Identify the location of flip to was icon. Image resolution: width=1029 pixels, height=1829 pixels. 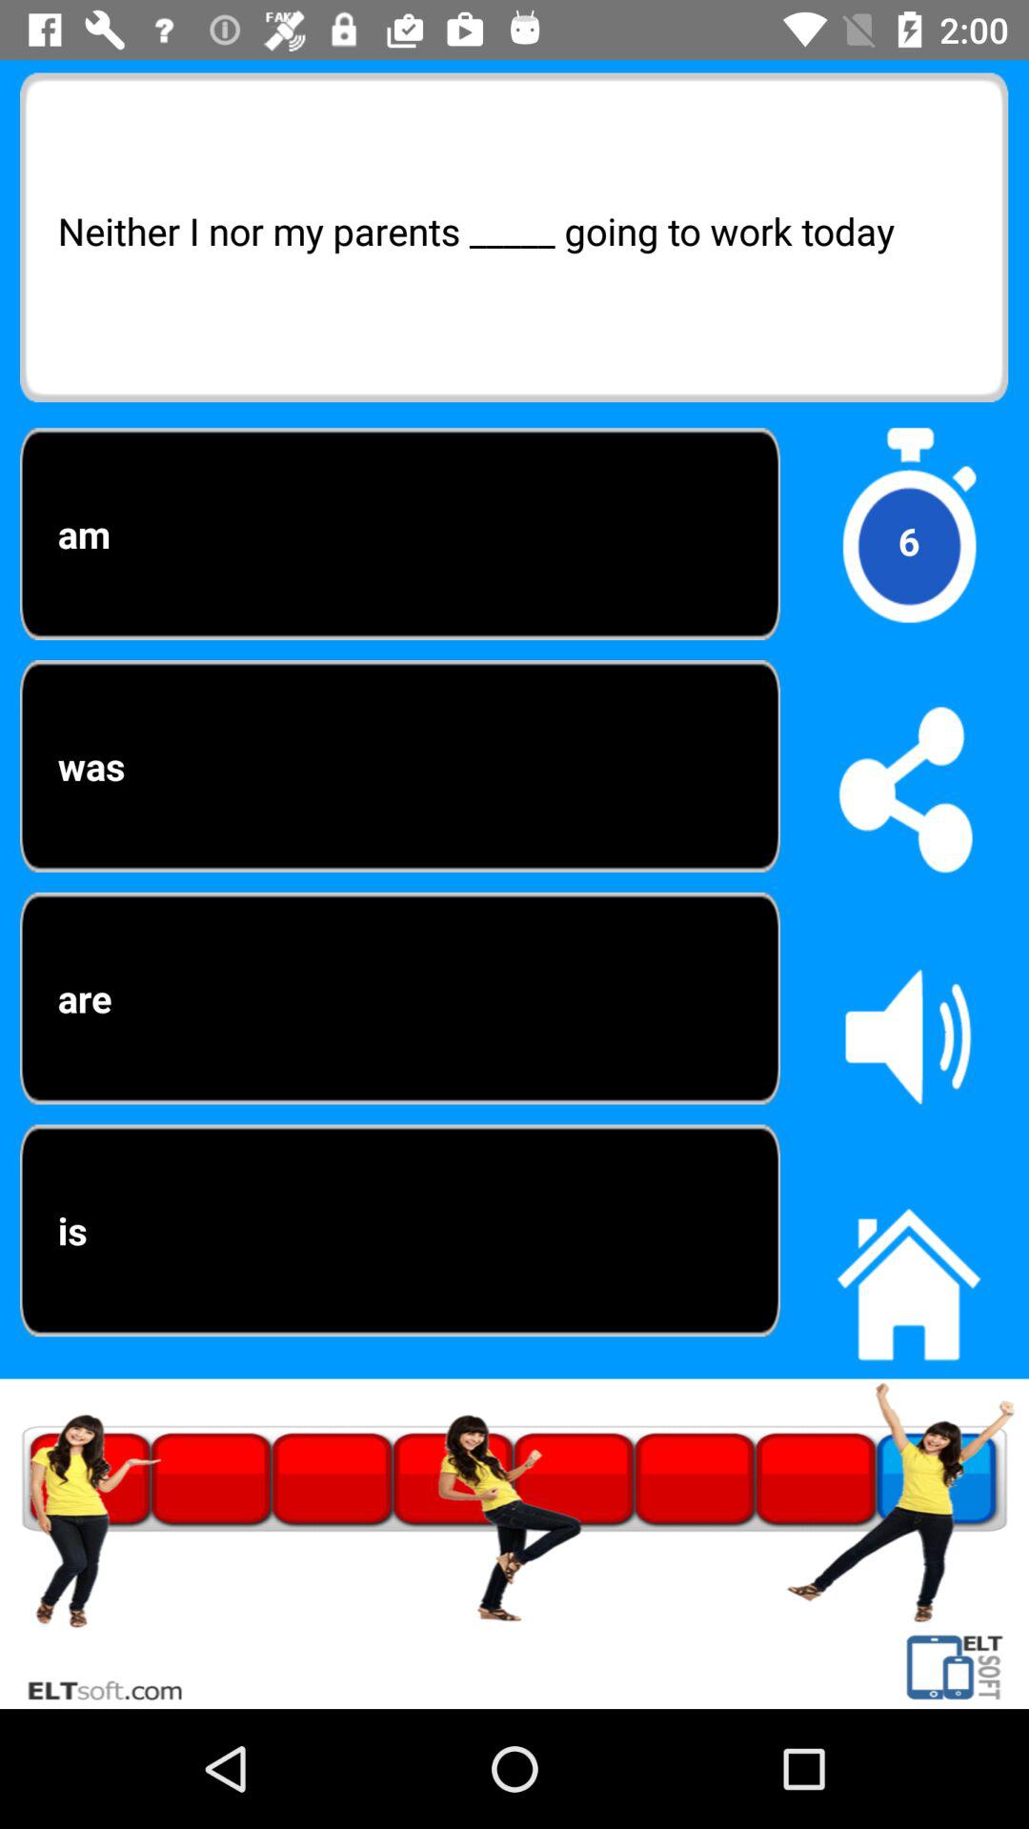
(400, 766).